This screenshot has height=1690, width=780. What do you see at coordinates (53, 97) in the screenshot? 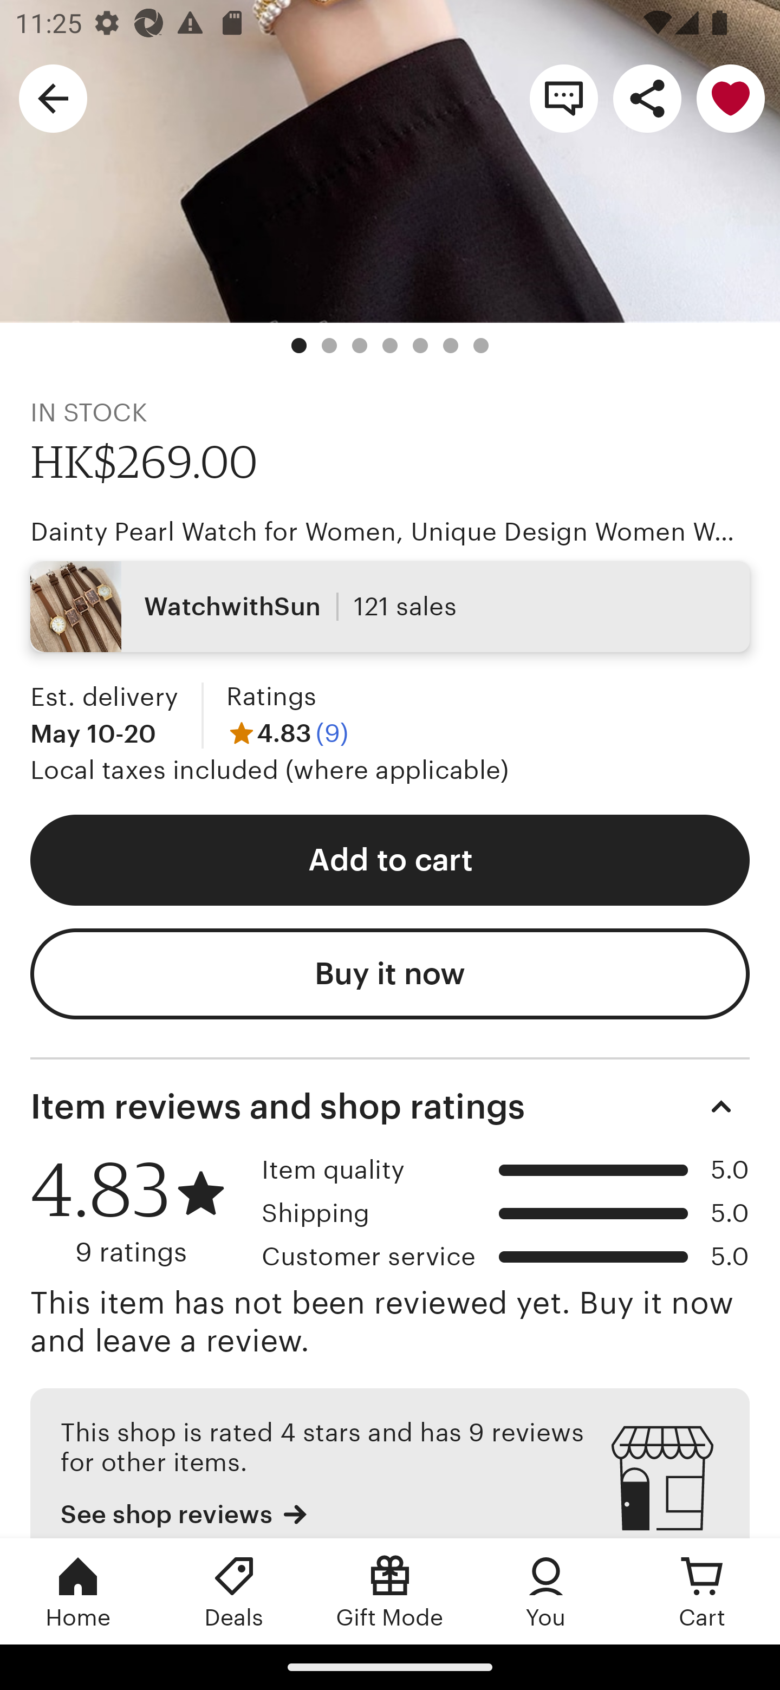
I see `Navigate up` at bounding box center [53, 97].